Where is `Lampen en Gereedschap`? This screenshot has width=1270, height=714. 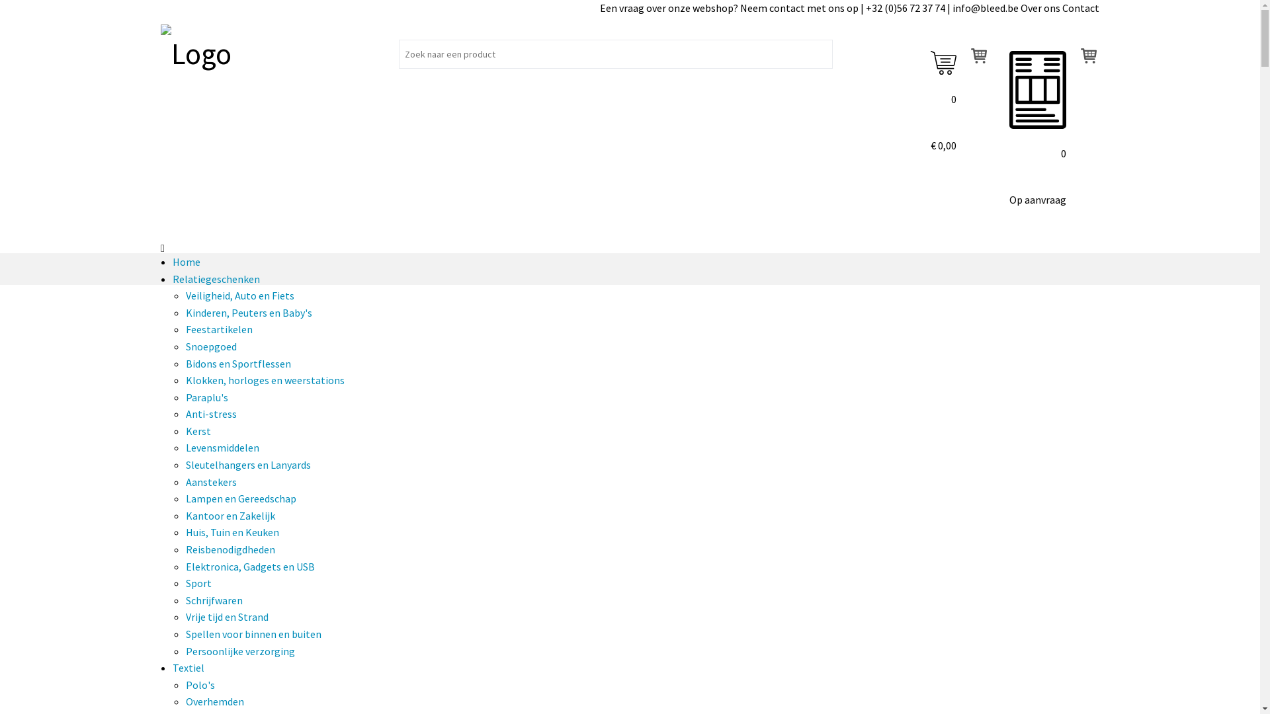 Lampen en Gereedschap is located at coordinates (241, 498).